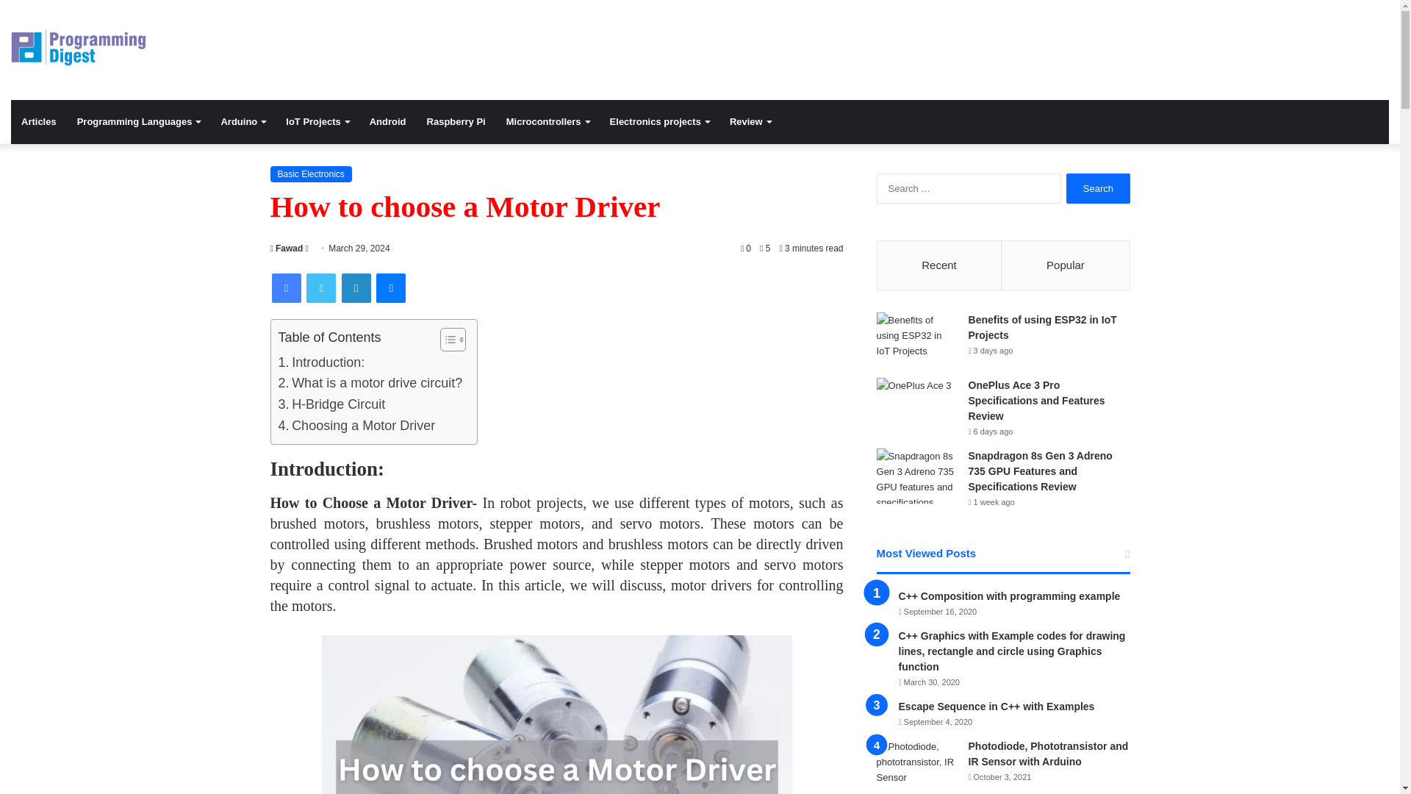 This screenshot has width=1411, height=794. I want to click on Arduino, so click(243, 122).